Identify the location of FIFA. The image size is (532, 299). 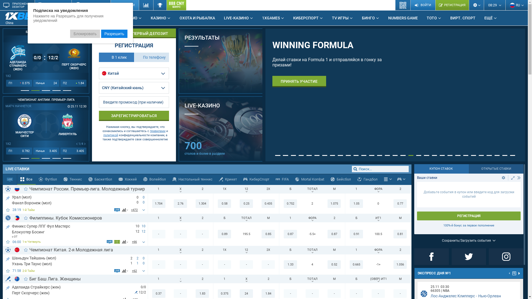
(282, 179).